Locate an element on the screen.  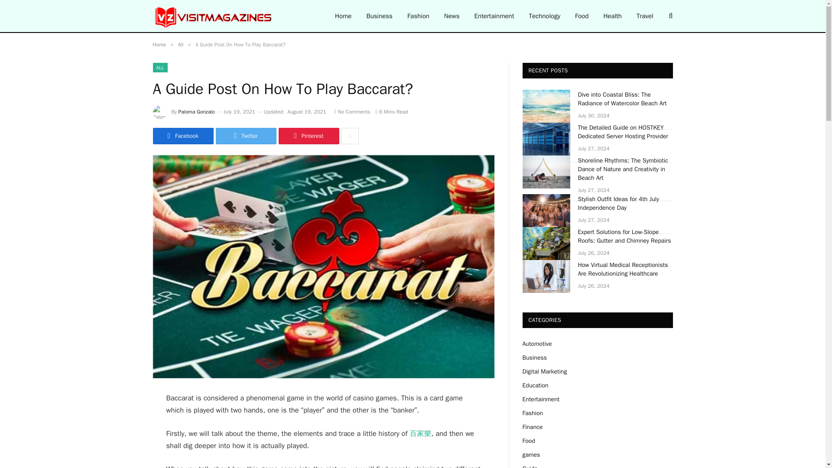
No Comments is located at coordinates (352, 111).